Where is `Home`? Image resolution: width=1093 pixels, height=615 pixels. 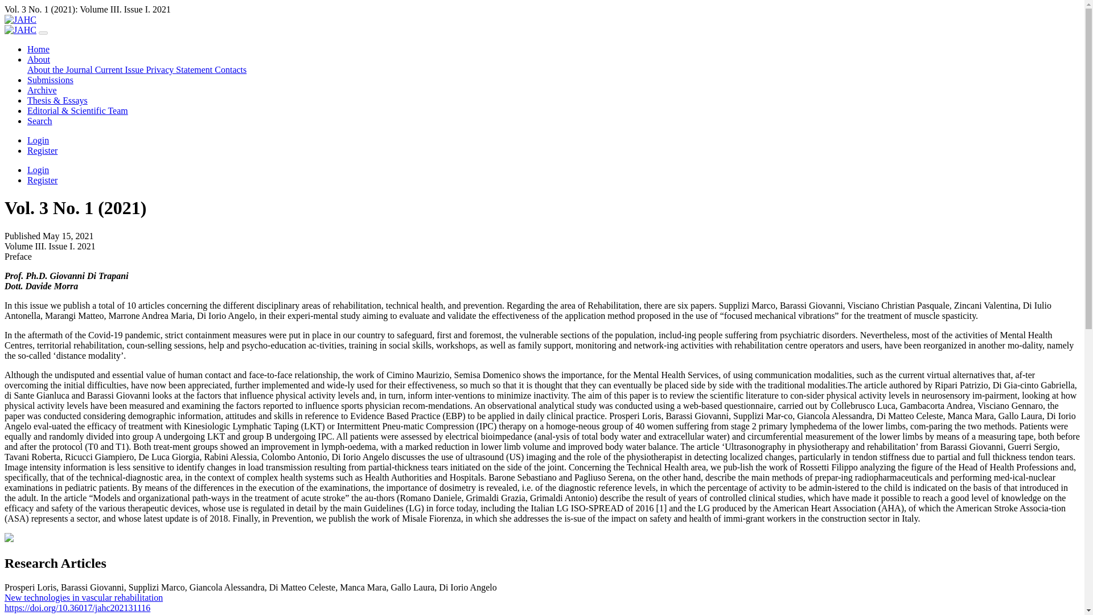
Home is located at coordinates (38, 49).